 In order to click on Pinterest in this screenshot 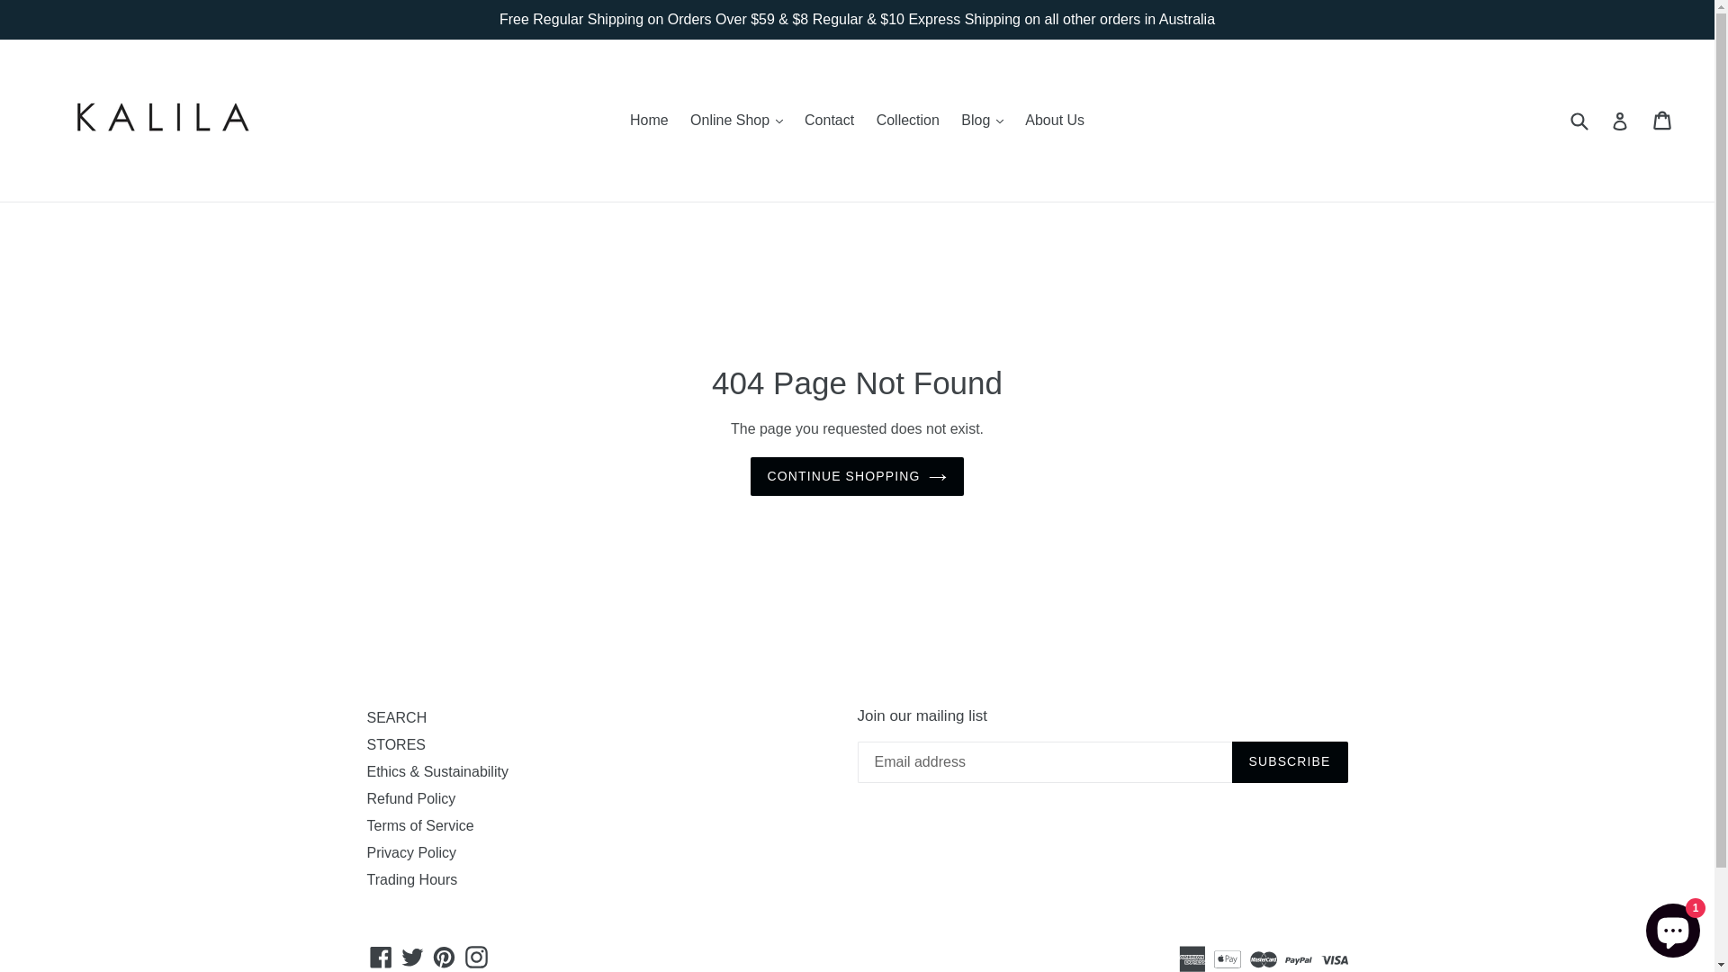, I will do `click(444, 958)`.